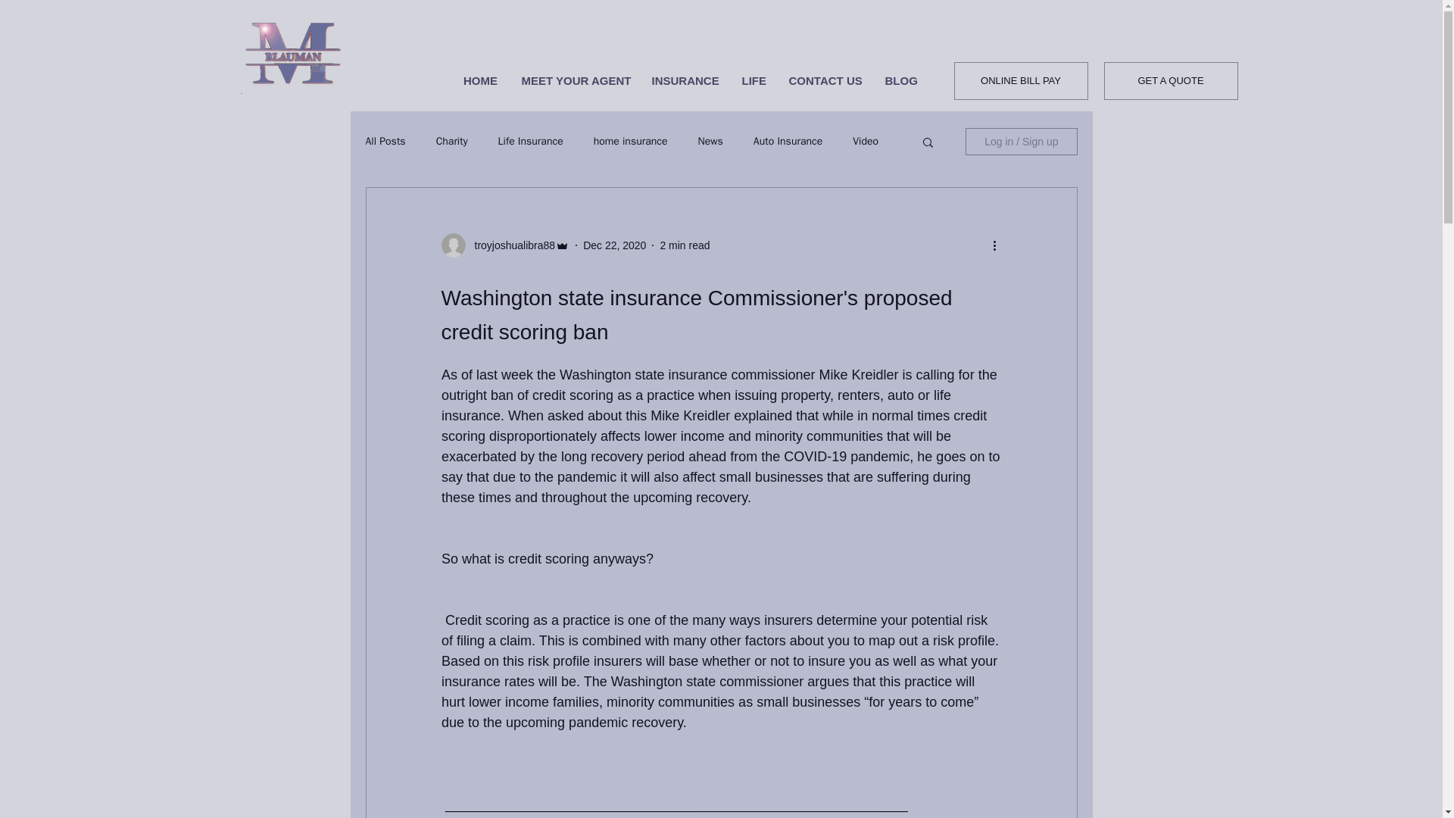 This screenshot has height=818, width=1454. Describe the element at coordinates (825, 80) in the screenshot. I see `CONTACT US` at that location.